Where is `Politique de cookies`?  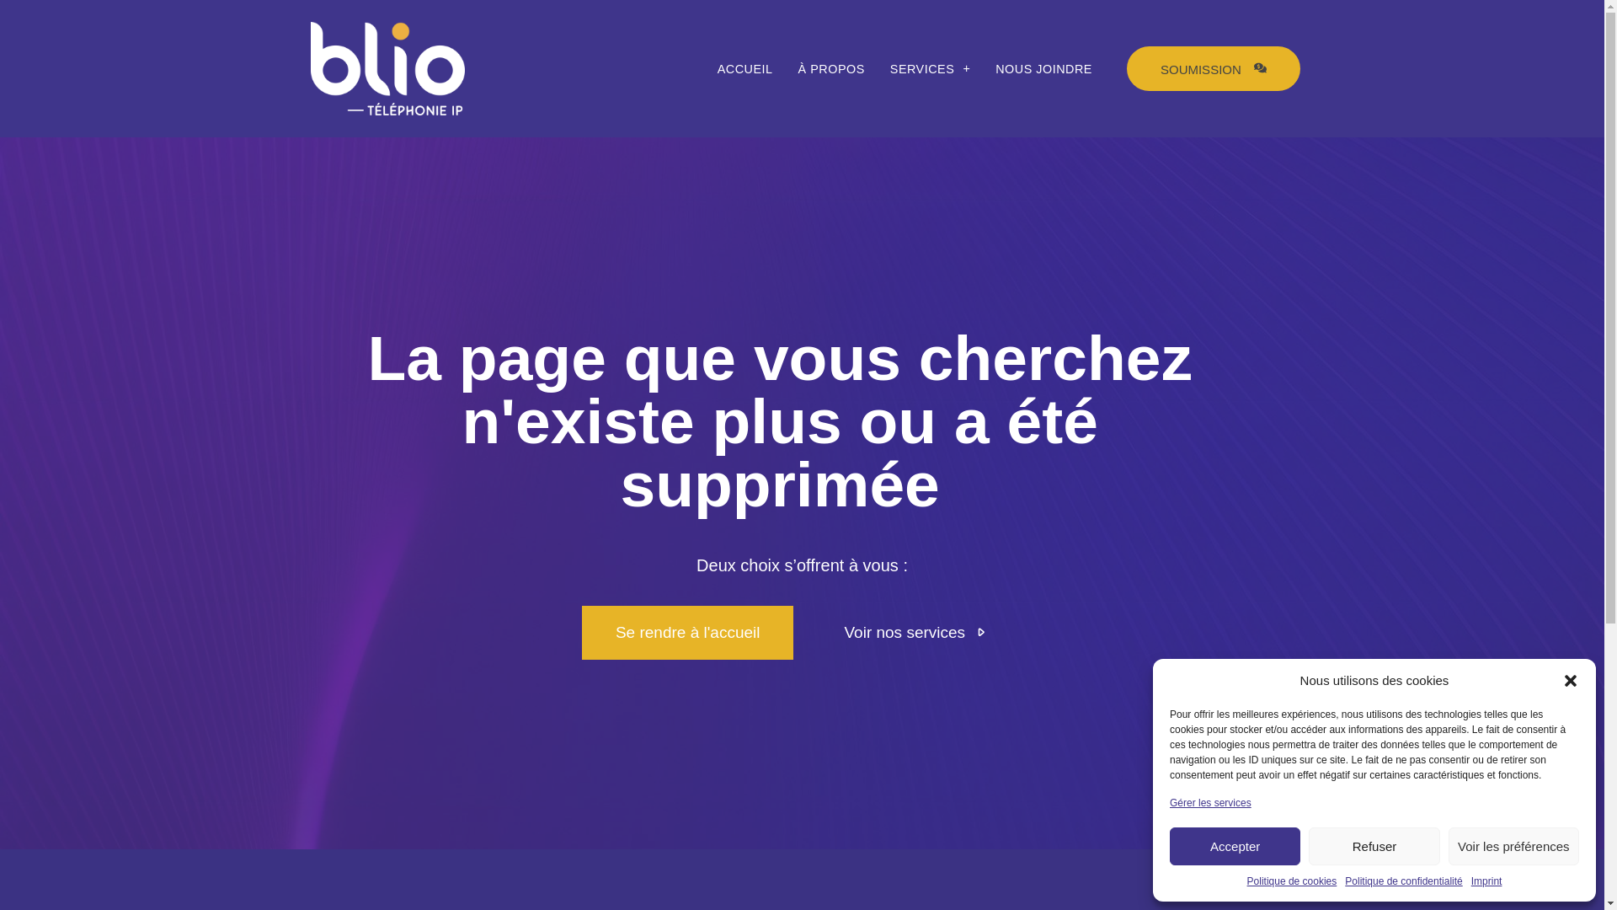 Politique de cookies is located at coordinates (1292, 881).